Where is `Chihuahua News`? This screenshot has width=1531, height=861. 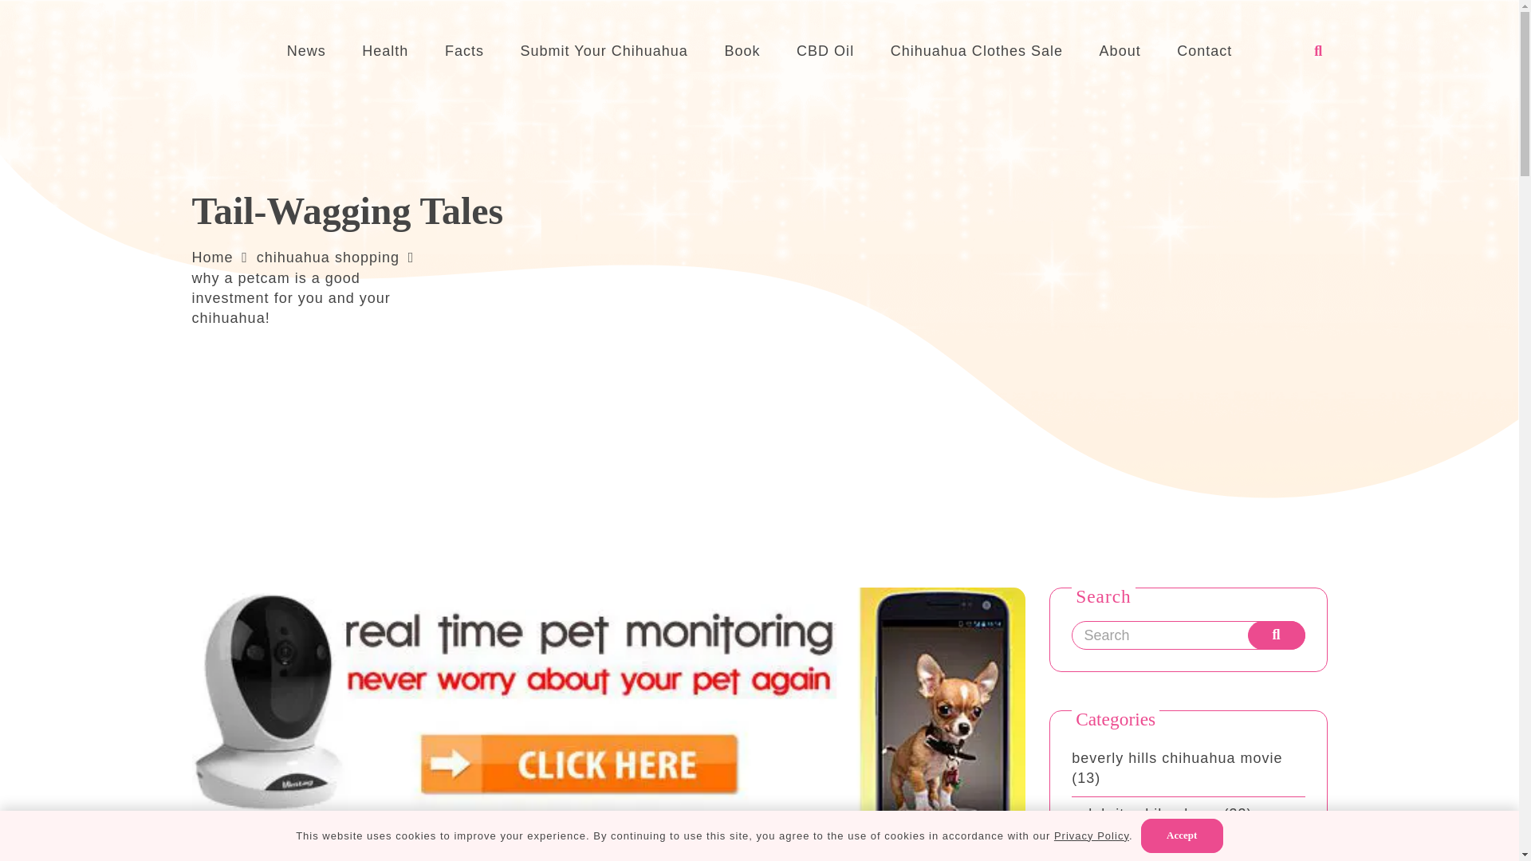
Chihuahua News is located at coordinates (306, 50).